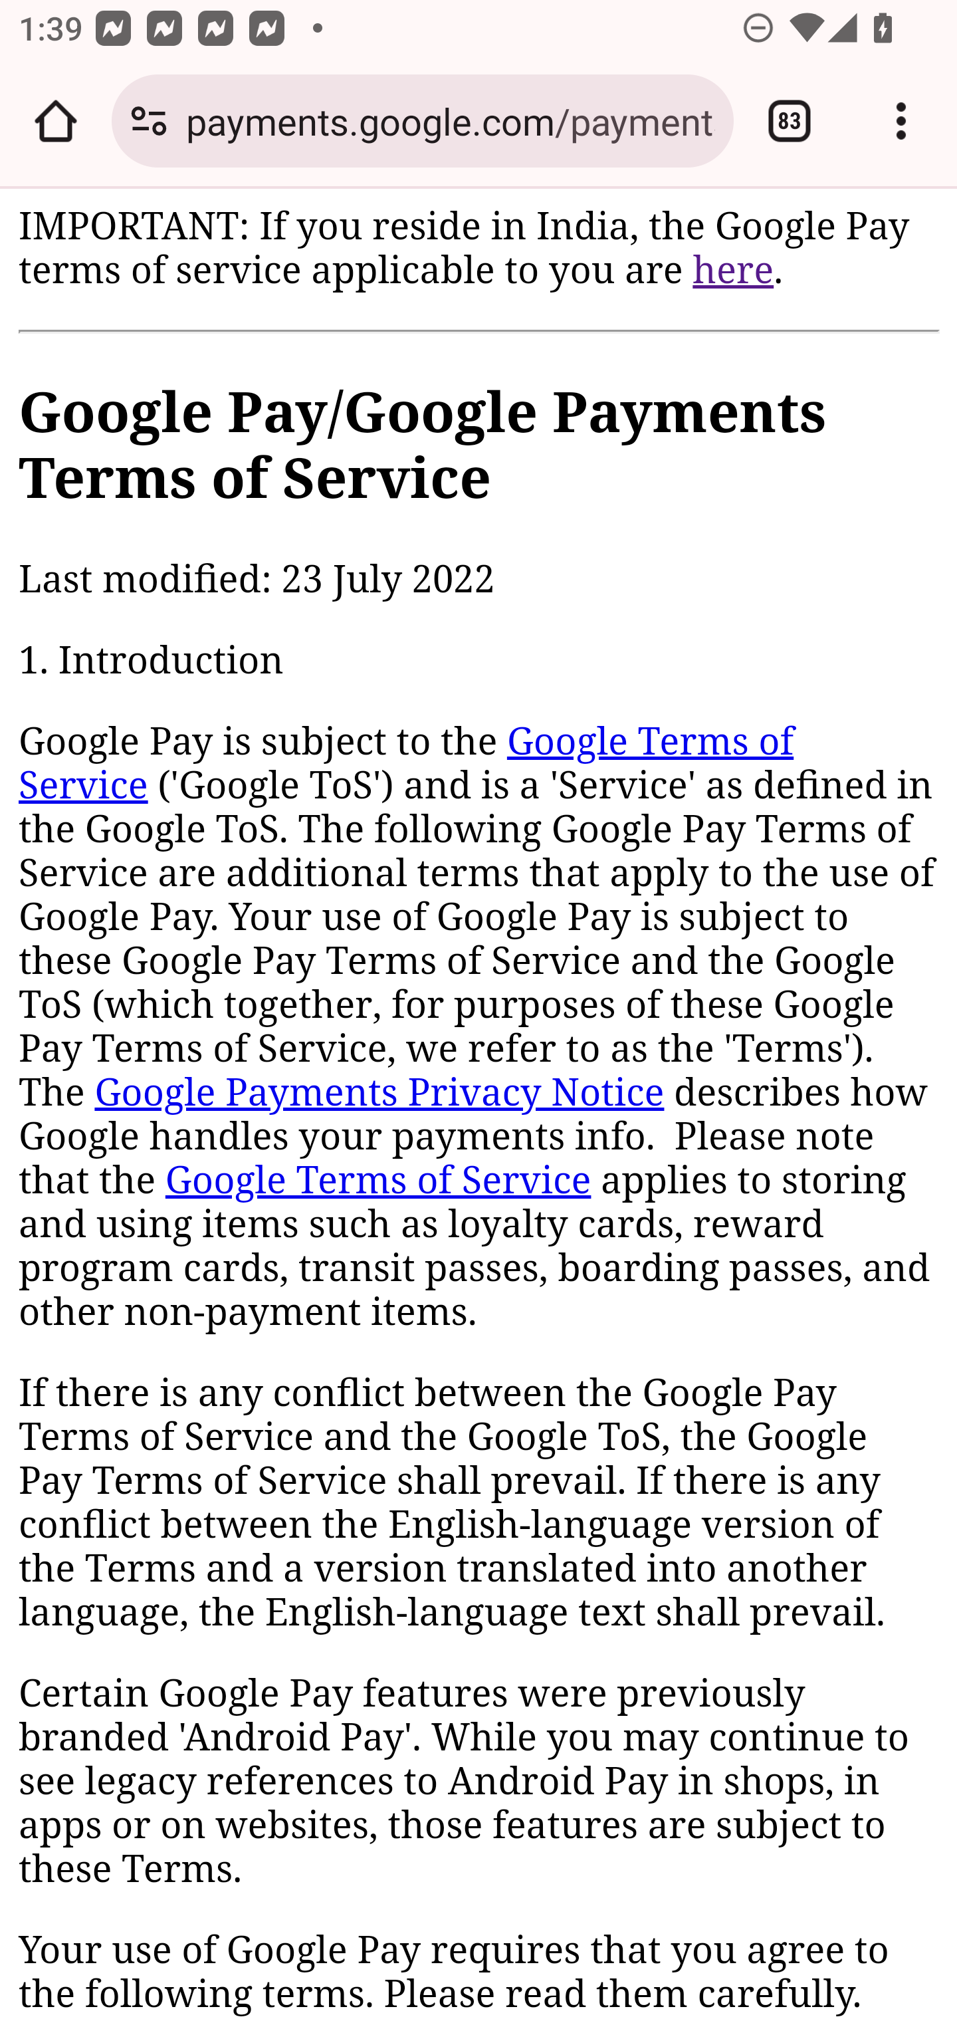  What do you see at coordinates (56, 121) in the screenshot?
I see `Open the home page` at bounding box center [56, 121].